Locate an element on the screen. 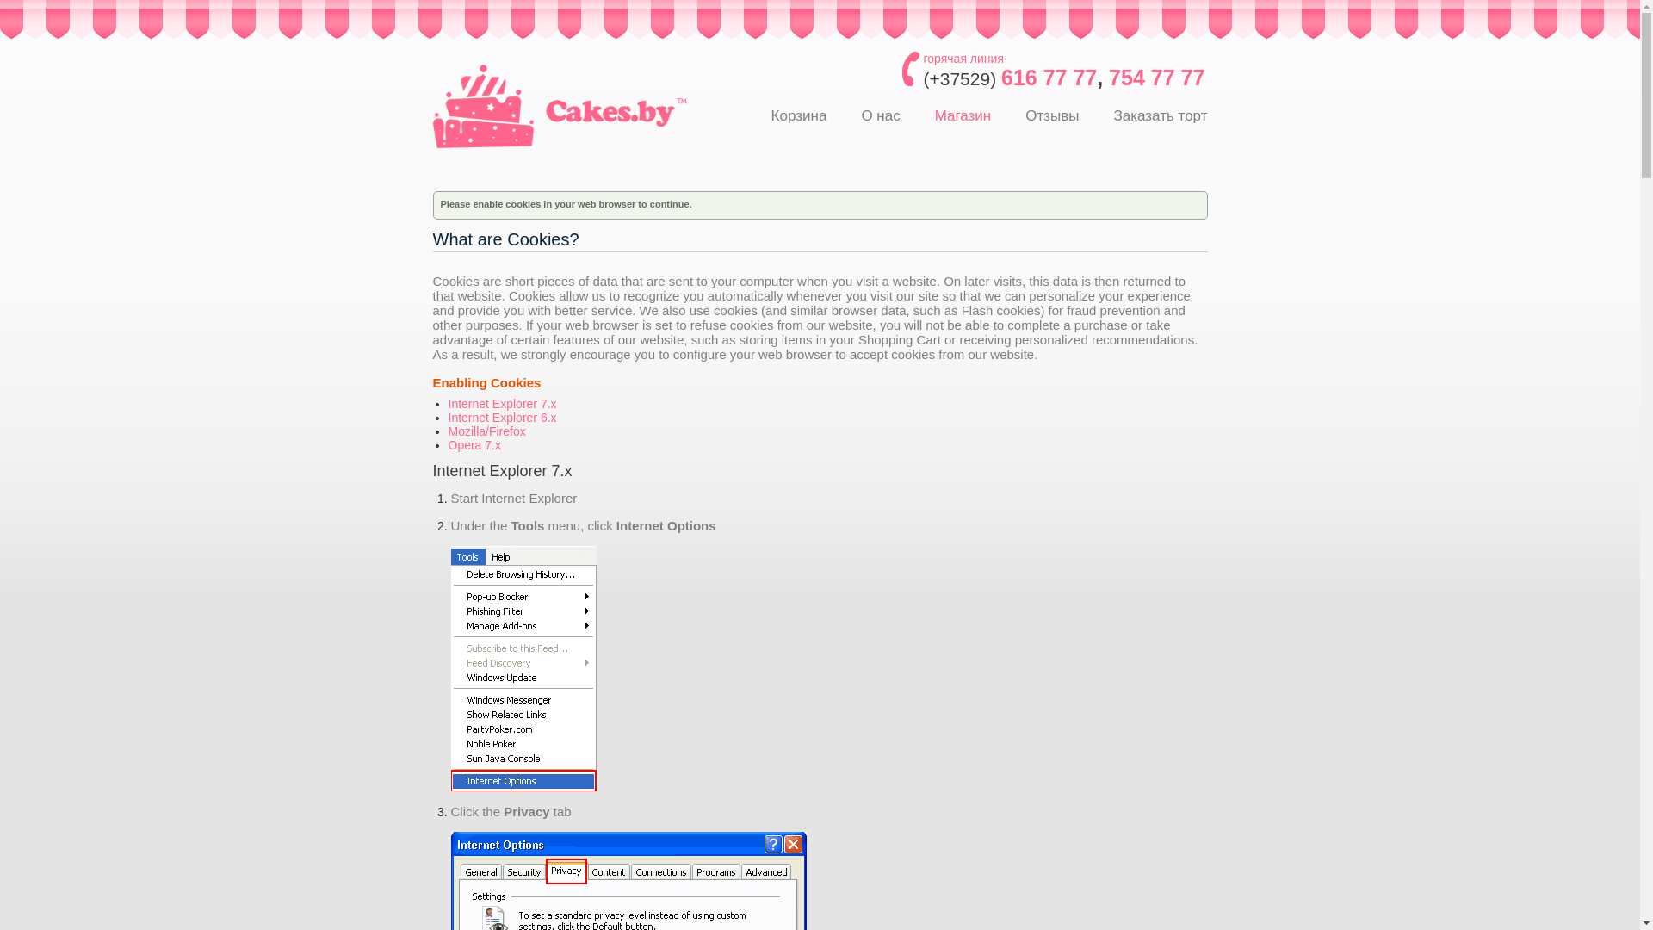  754 77 77 is located at coordinates (1157, 77).